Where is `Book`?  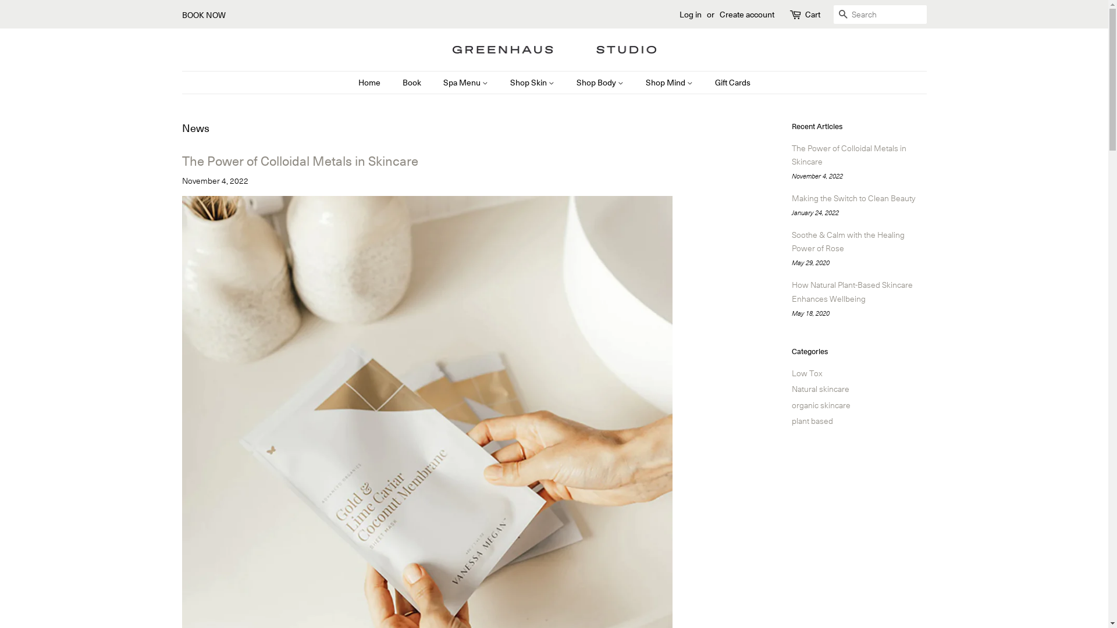 Book is located at coordinates (413, 83).